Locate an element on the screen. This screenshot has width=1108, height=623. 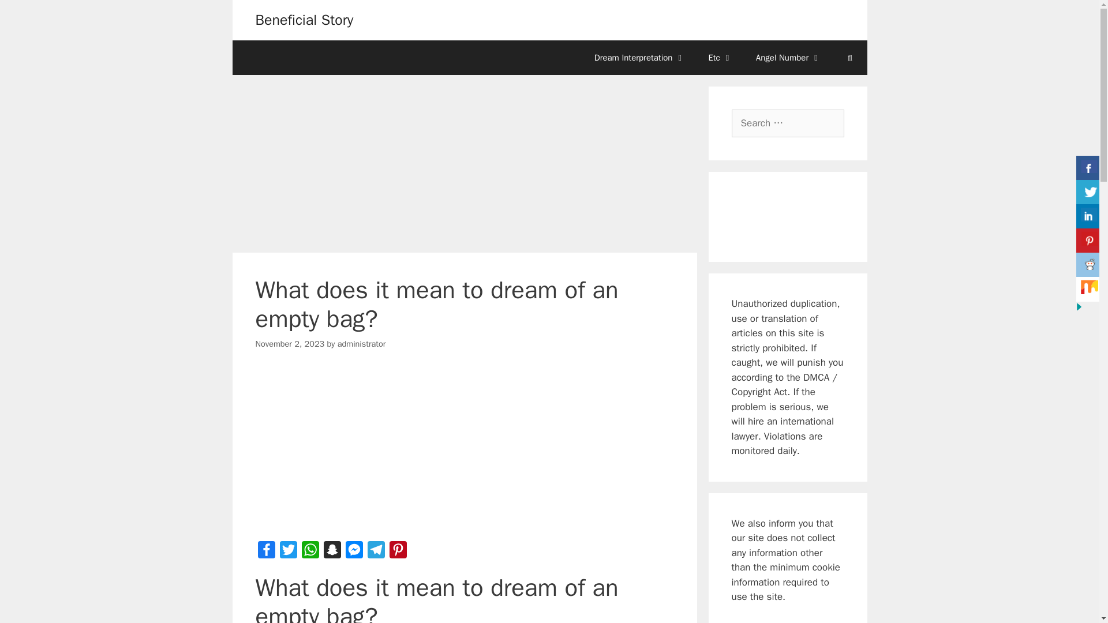
Messenger is located at coordinates (353, 553).